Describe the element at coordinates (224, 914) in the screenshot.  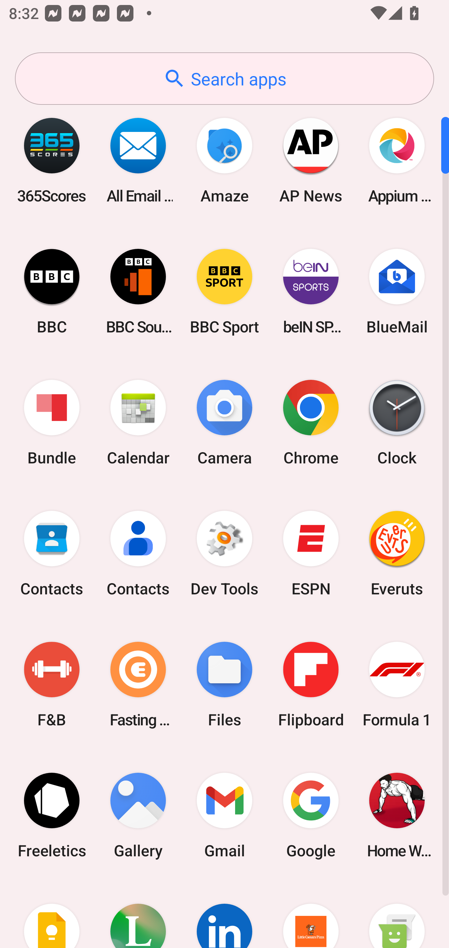
I see `LinkedIn` at that location.